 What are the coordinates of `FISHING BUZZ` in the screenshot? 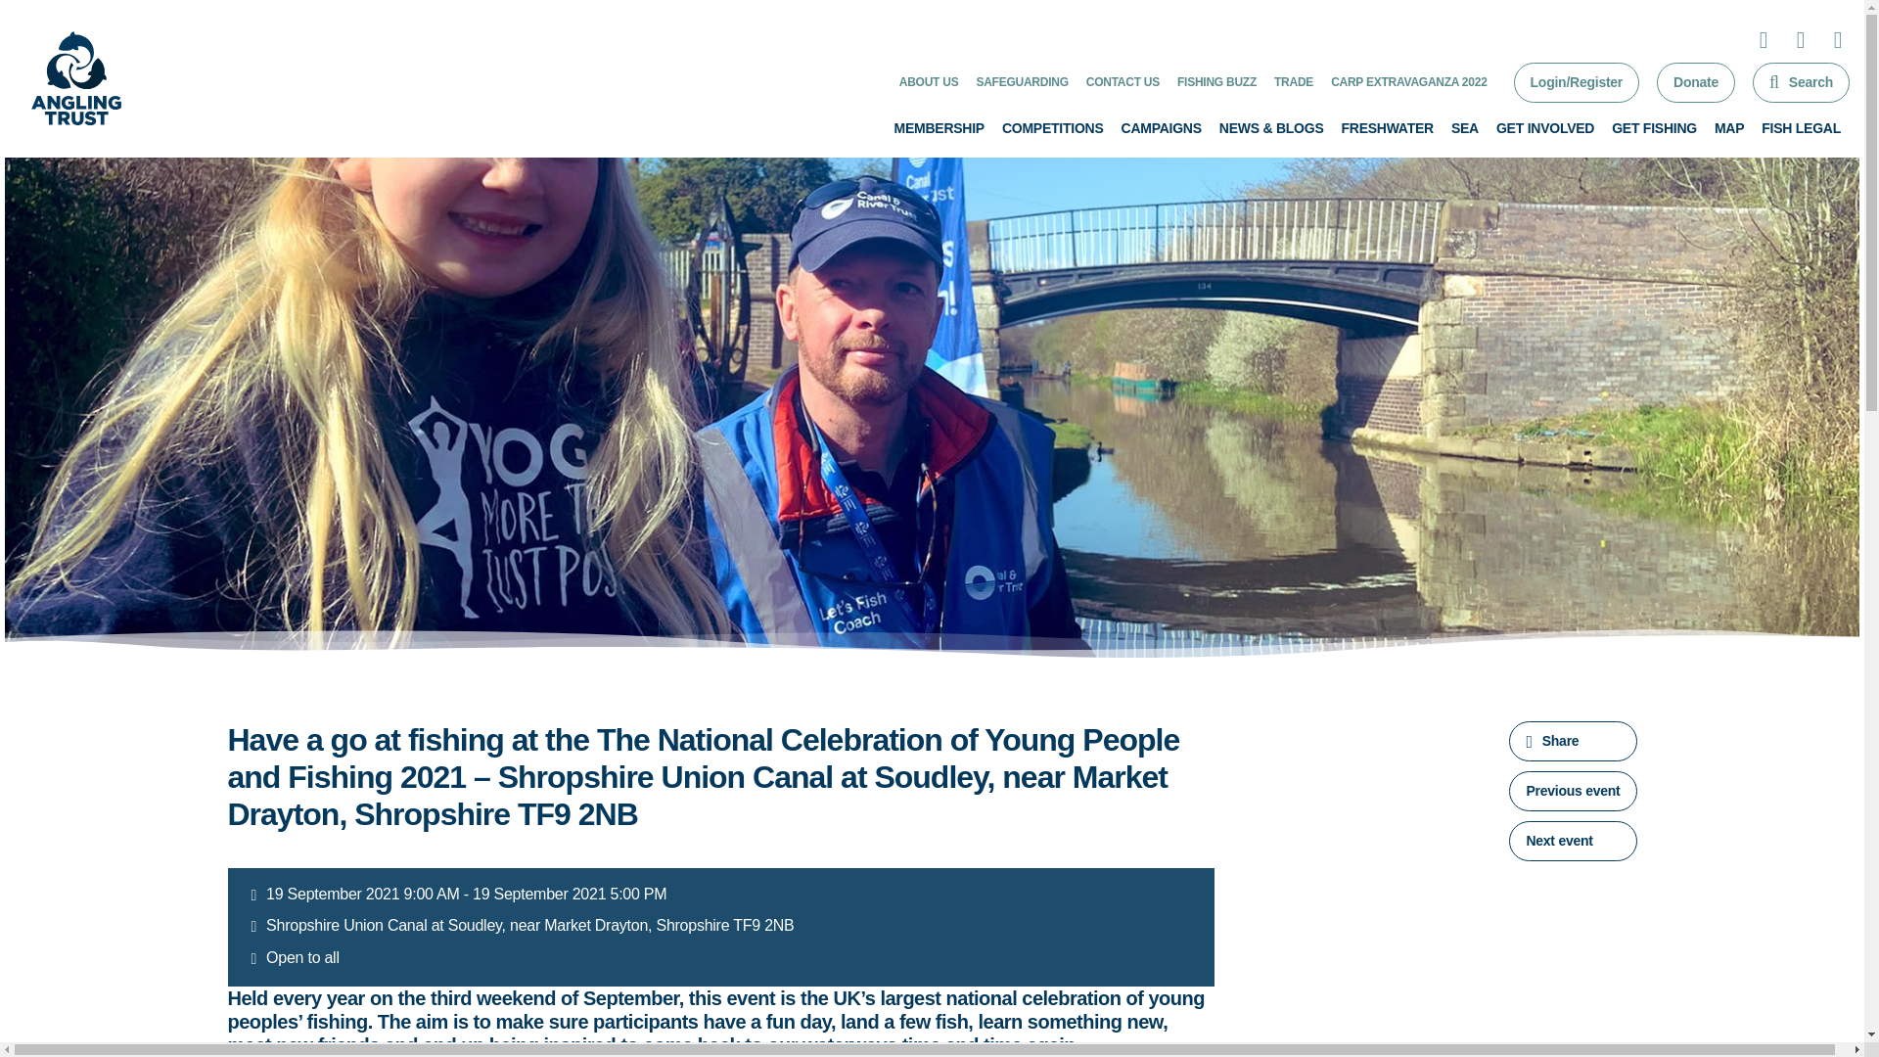 It's located at (1217, 81).